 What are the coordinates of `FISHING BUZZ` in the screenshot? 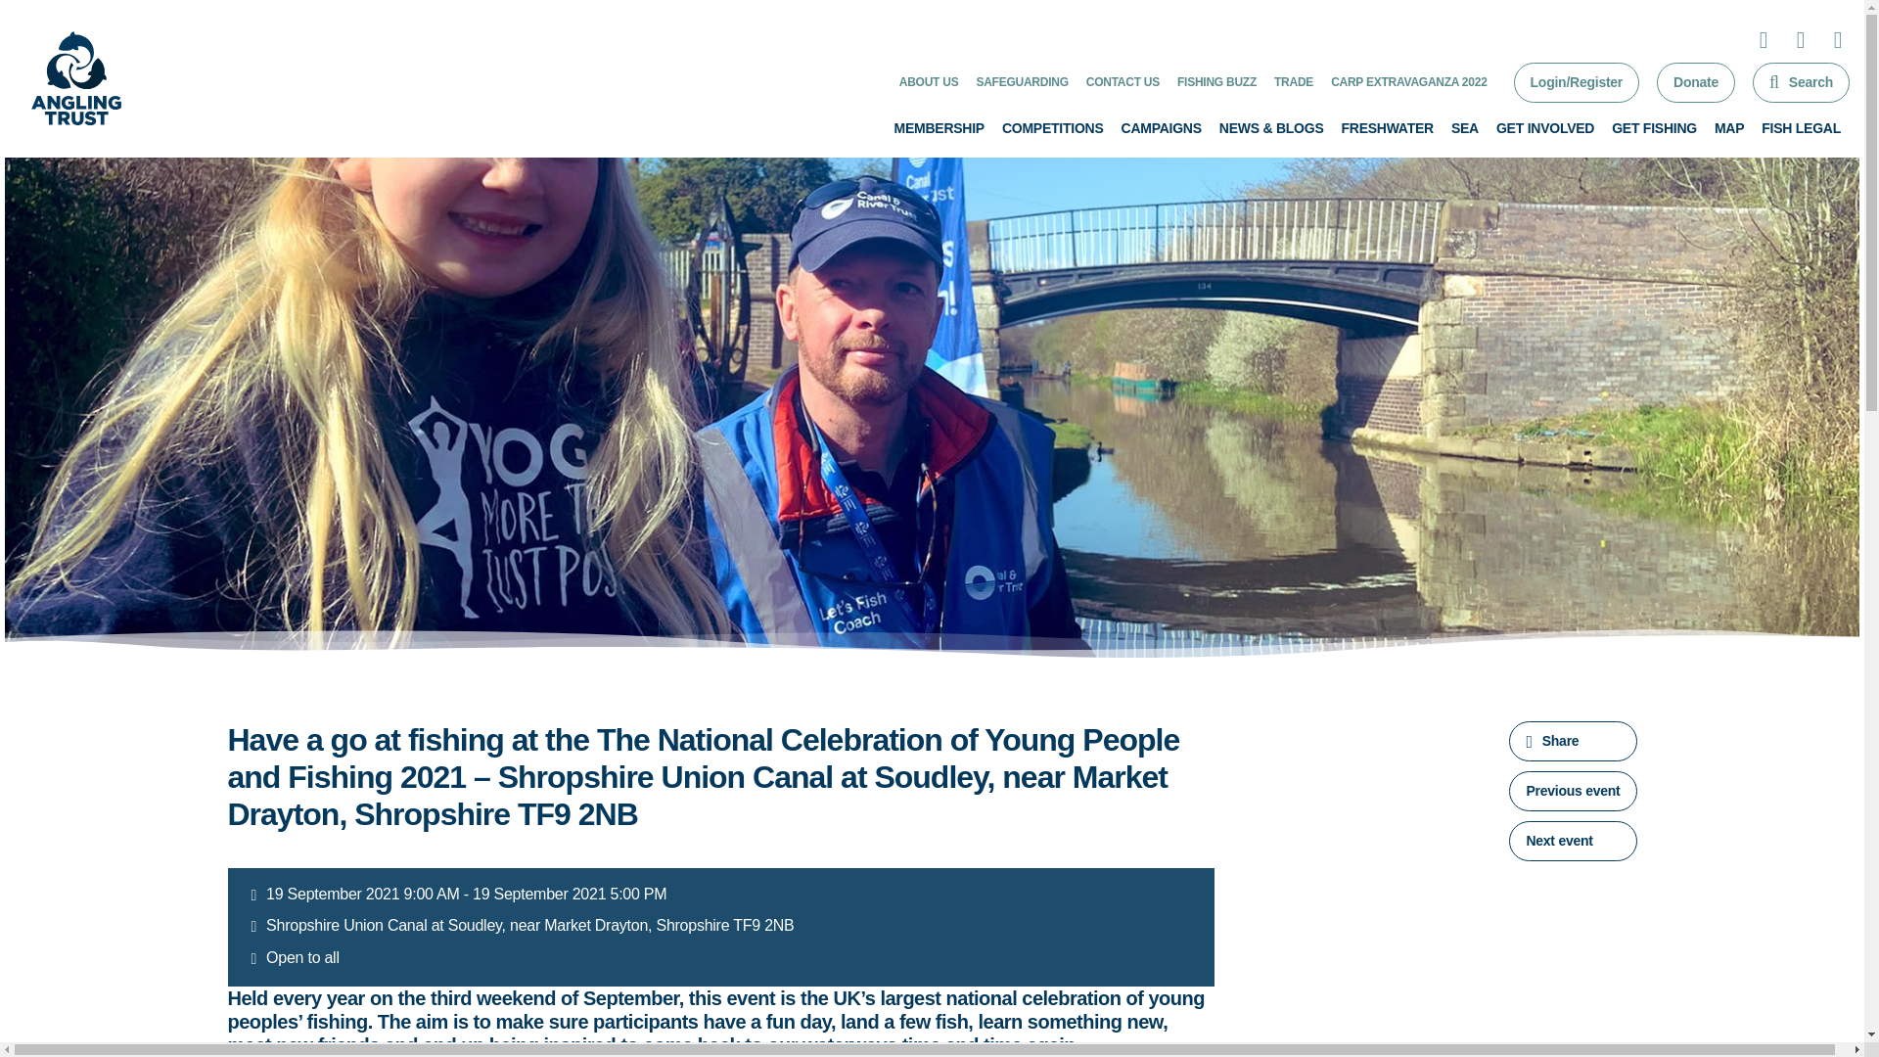 It's located at (1217, 81).